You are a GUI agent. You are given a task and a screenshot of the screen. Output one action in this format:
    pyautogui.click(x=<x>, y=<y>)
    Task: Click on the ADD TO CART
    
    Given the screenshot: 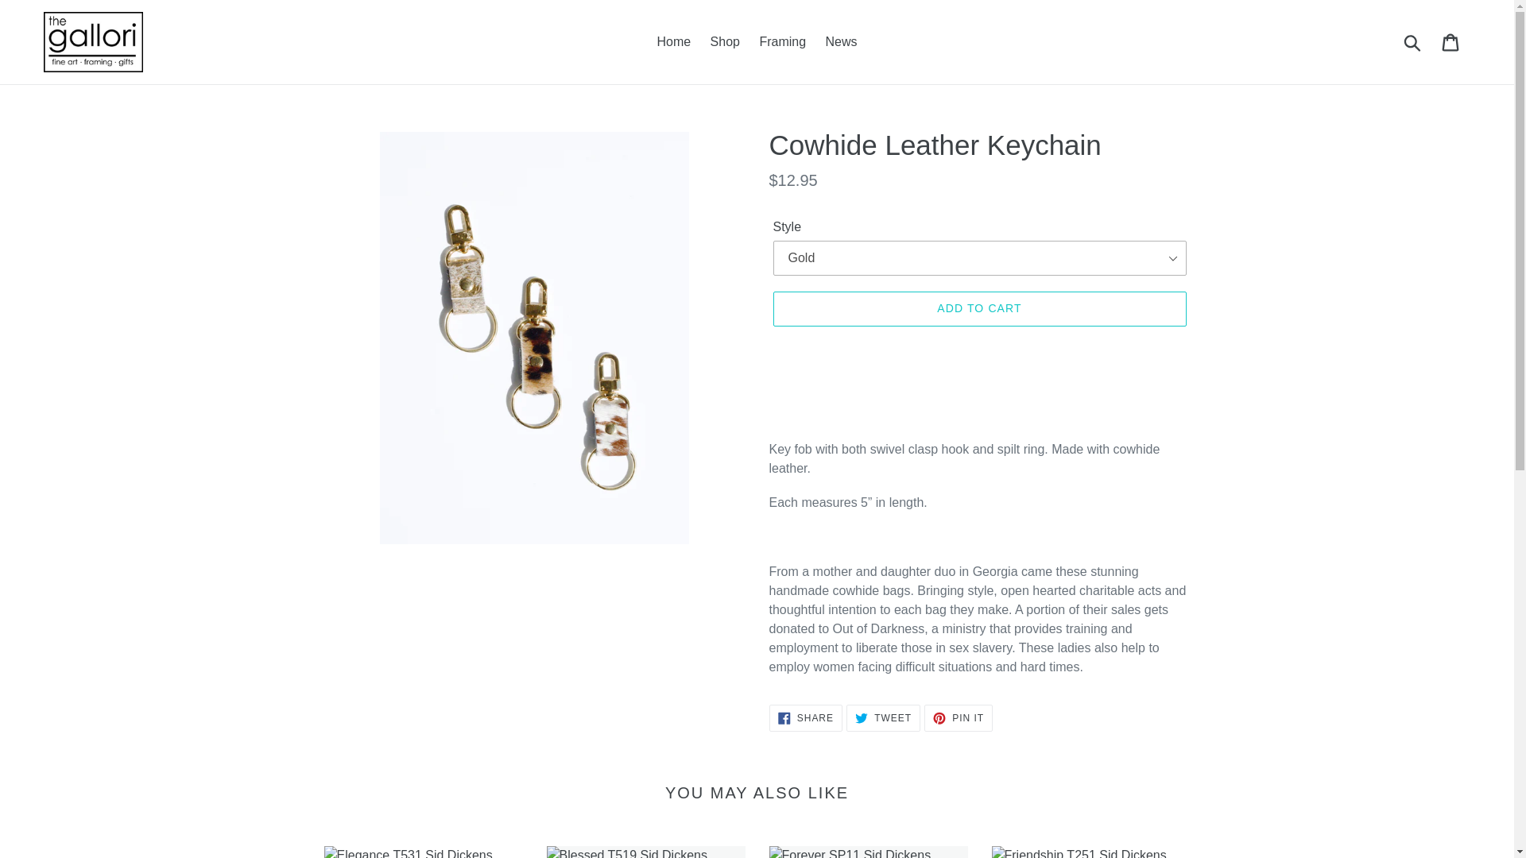 What is the action you would take?
    pyautogui.click(x=1090, y=852)
    